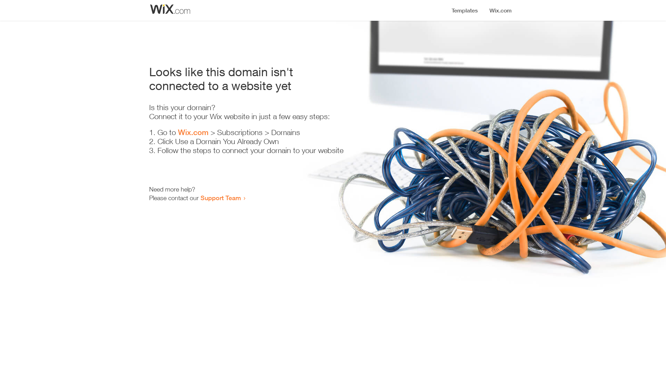 Image resolution: width=666 pixels, height=374 pixels. I want to click on Support Team, so click(221, 198).